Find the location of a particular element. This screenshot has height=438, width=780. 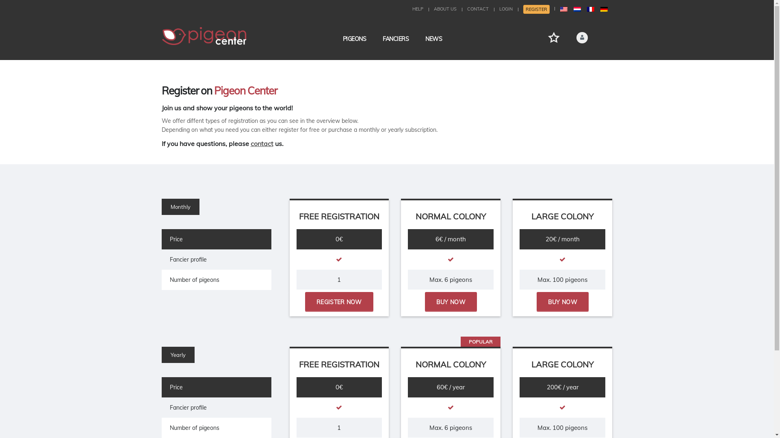

CONTACT is located at coordinates (478, 9).